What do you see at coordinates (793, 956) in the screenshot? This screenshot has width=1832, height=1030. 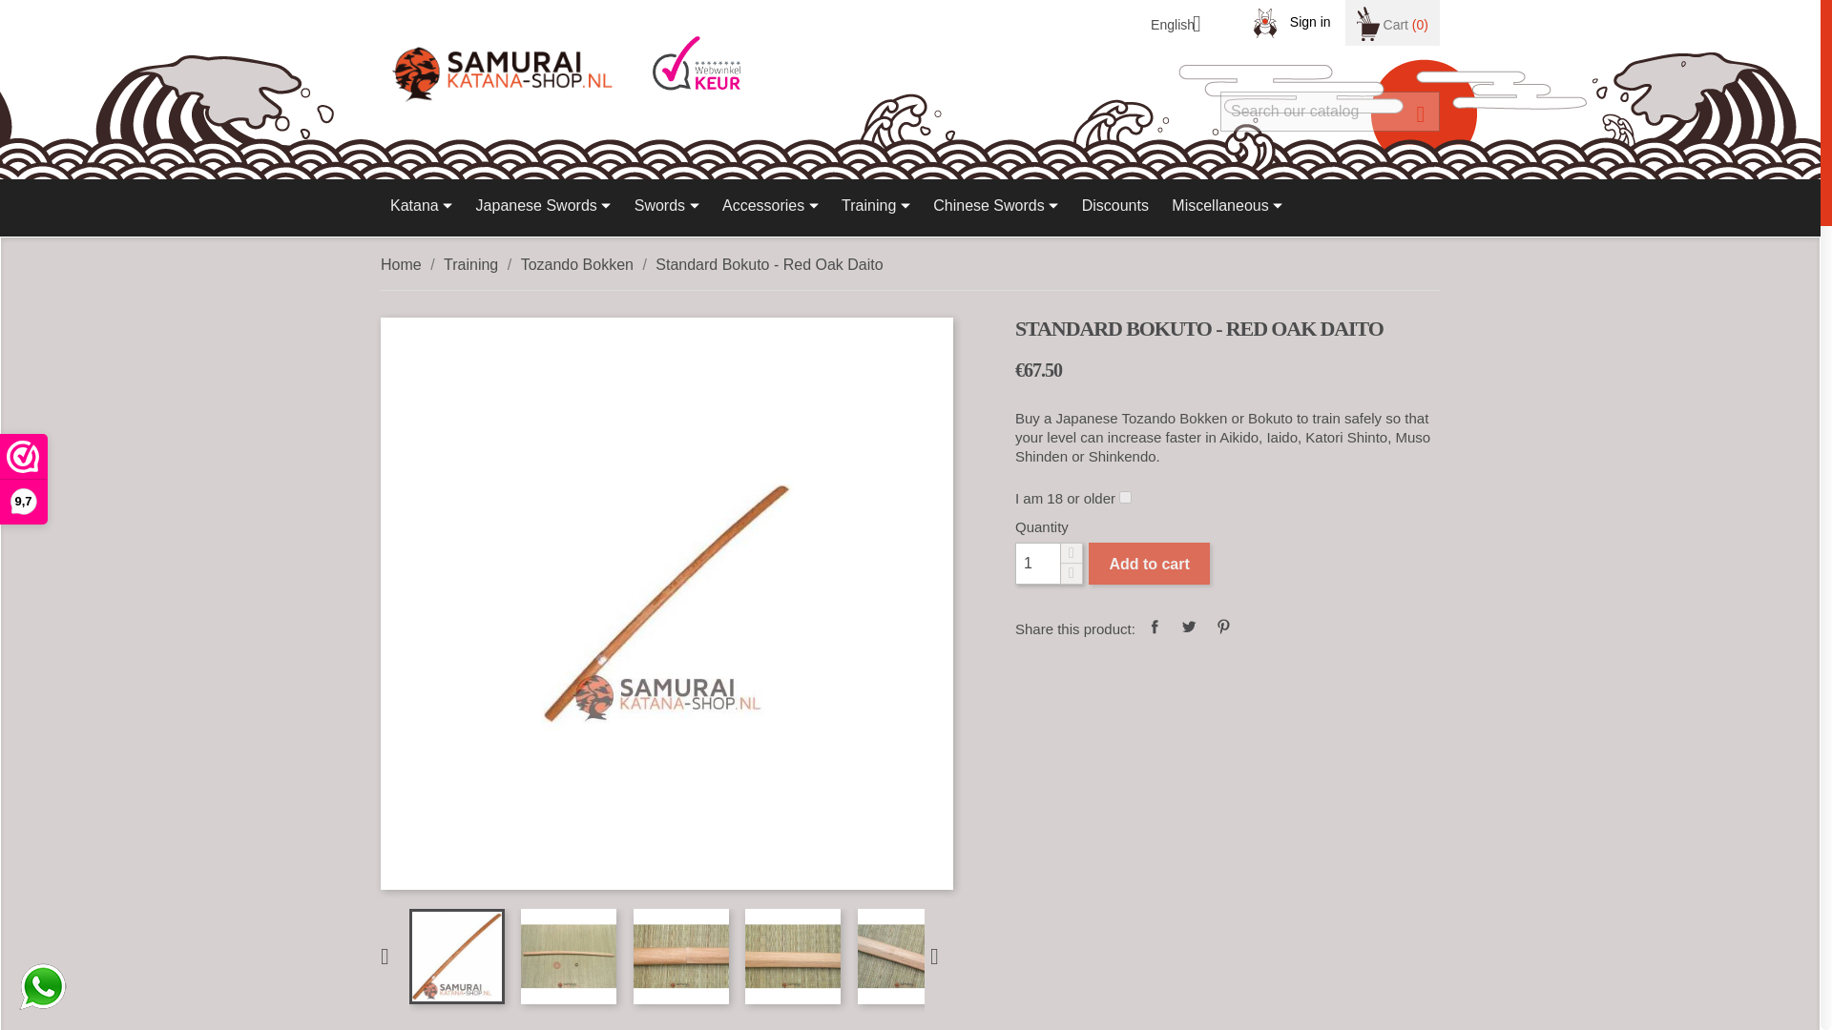 I see `Standard Bokuto - Red Oak Daito` at bounding box center [793, 956].